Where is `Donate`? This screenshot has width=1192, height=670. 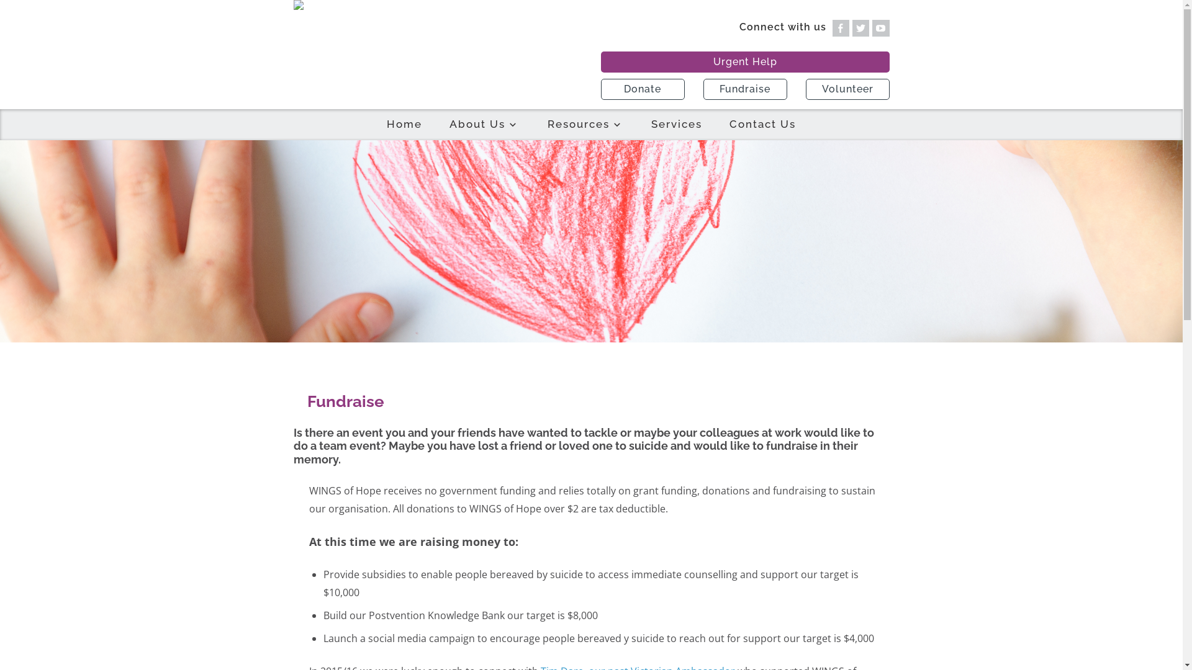 Donate is located at coordinates (643, 89).